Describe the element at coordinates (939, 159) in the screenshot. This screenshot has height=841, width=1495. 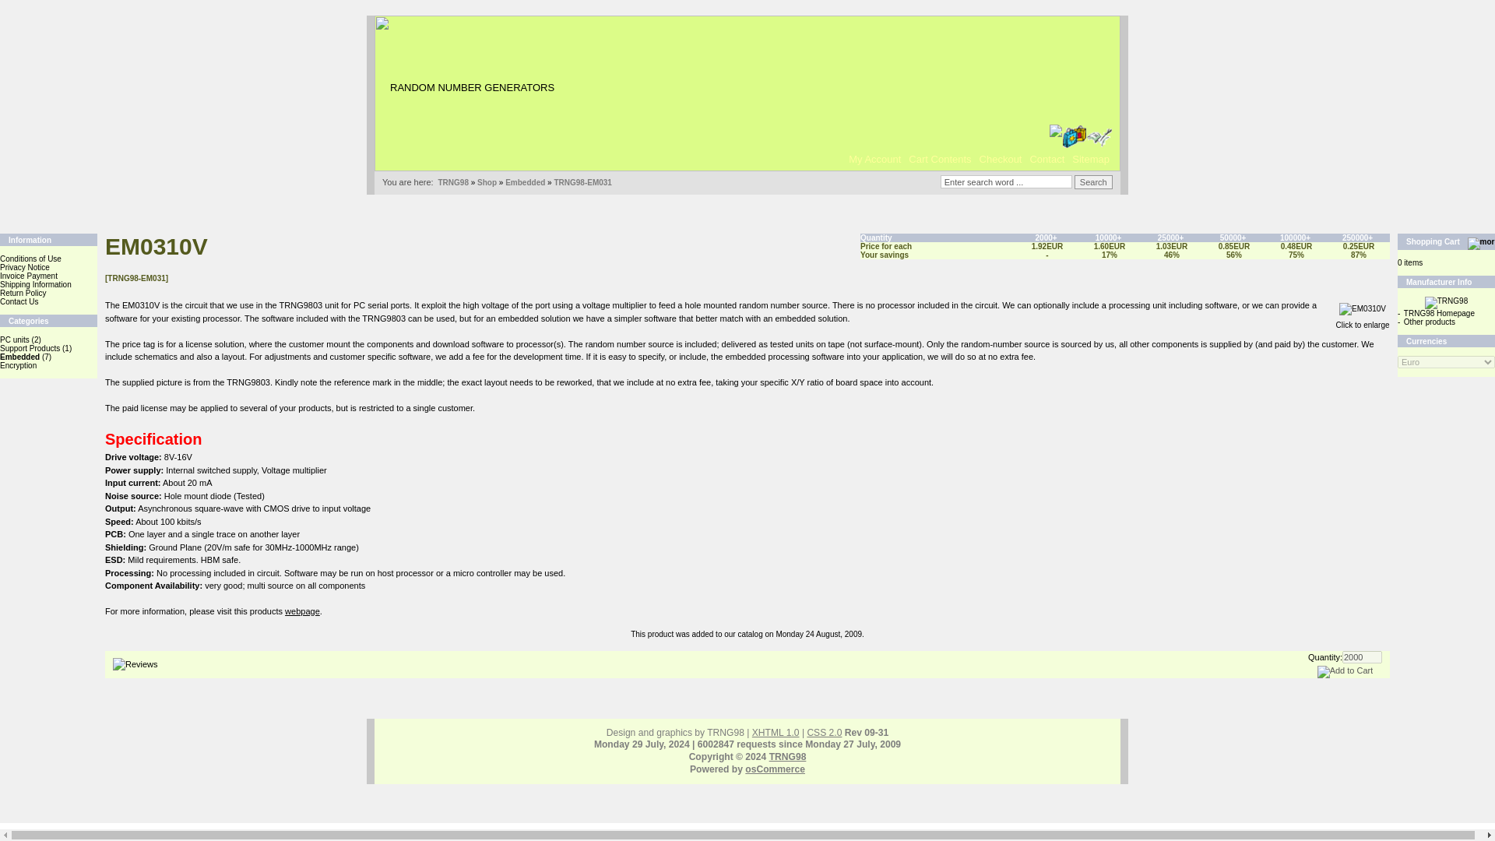
I see `Cart Contents` at that location.